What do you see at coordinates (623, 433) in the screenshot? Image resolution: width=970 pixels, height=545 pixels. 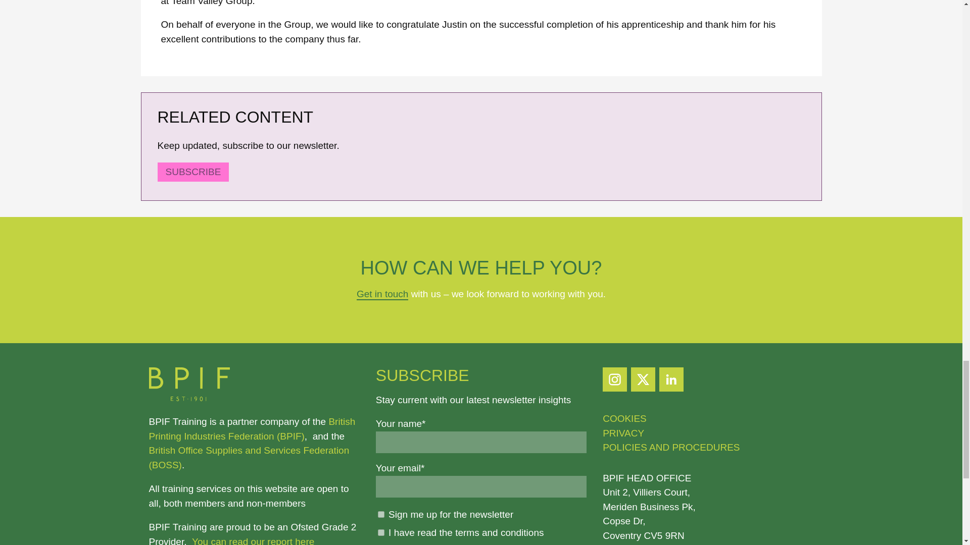 I see `PRIVACY` at bounding box center [623, 433].